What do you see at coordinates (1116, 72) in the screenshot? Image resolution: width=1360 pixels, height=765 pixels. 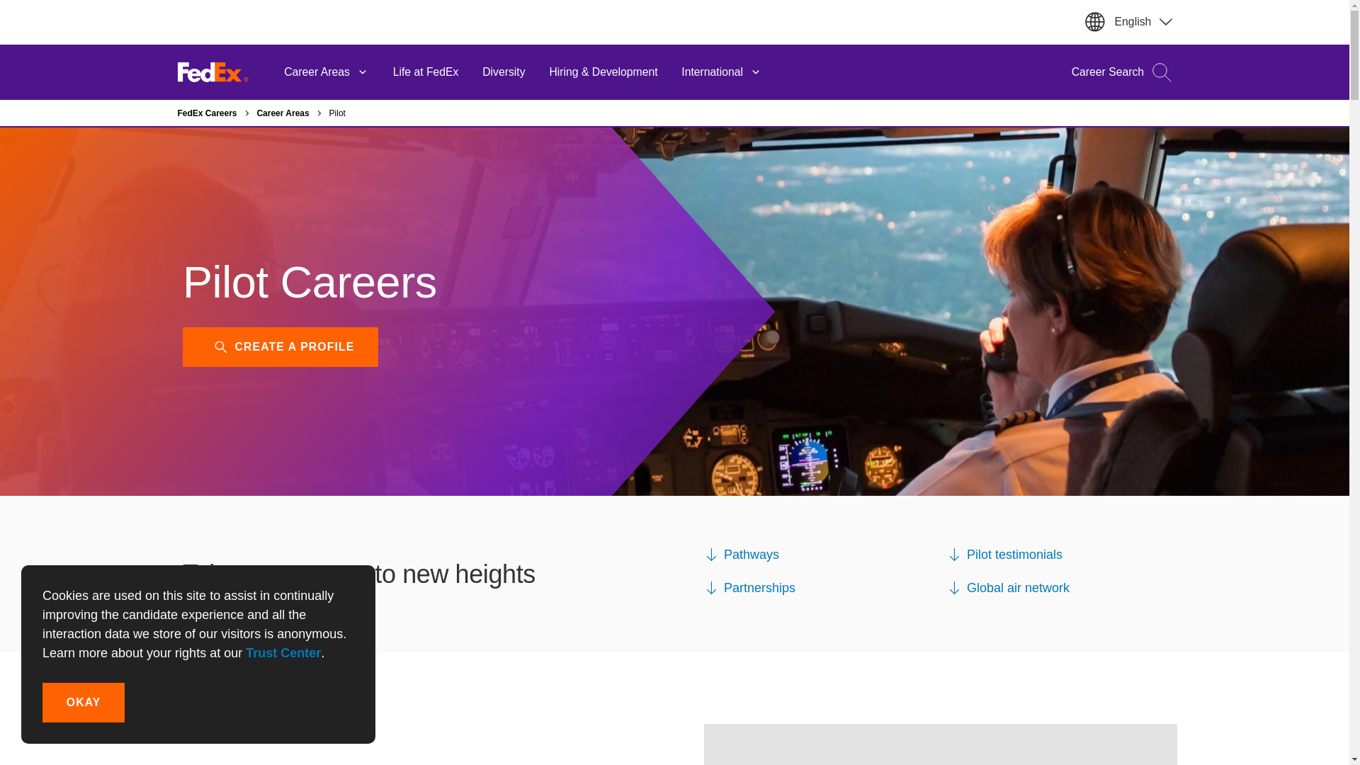 I see `Career Search` at bounding box center [1116, 72].